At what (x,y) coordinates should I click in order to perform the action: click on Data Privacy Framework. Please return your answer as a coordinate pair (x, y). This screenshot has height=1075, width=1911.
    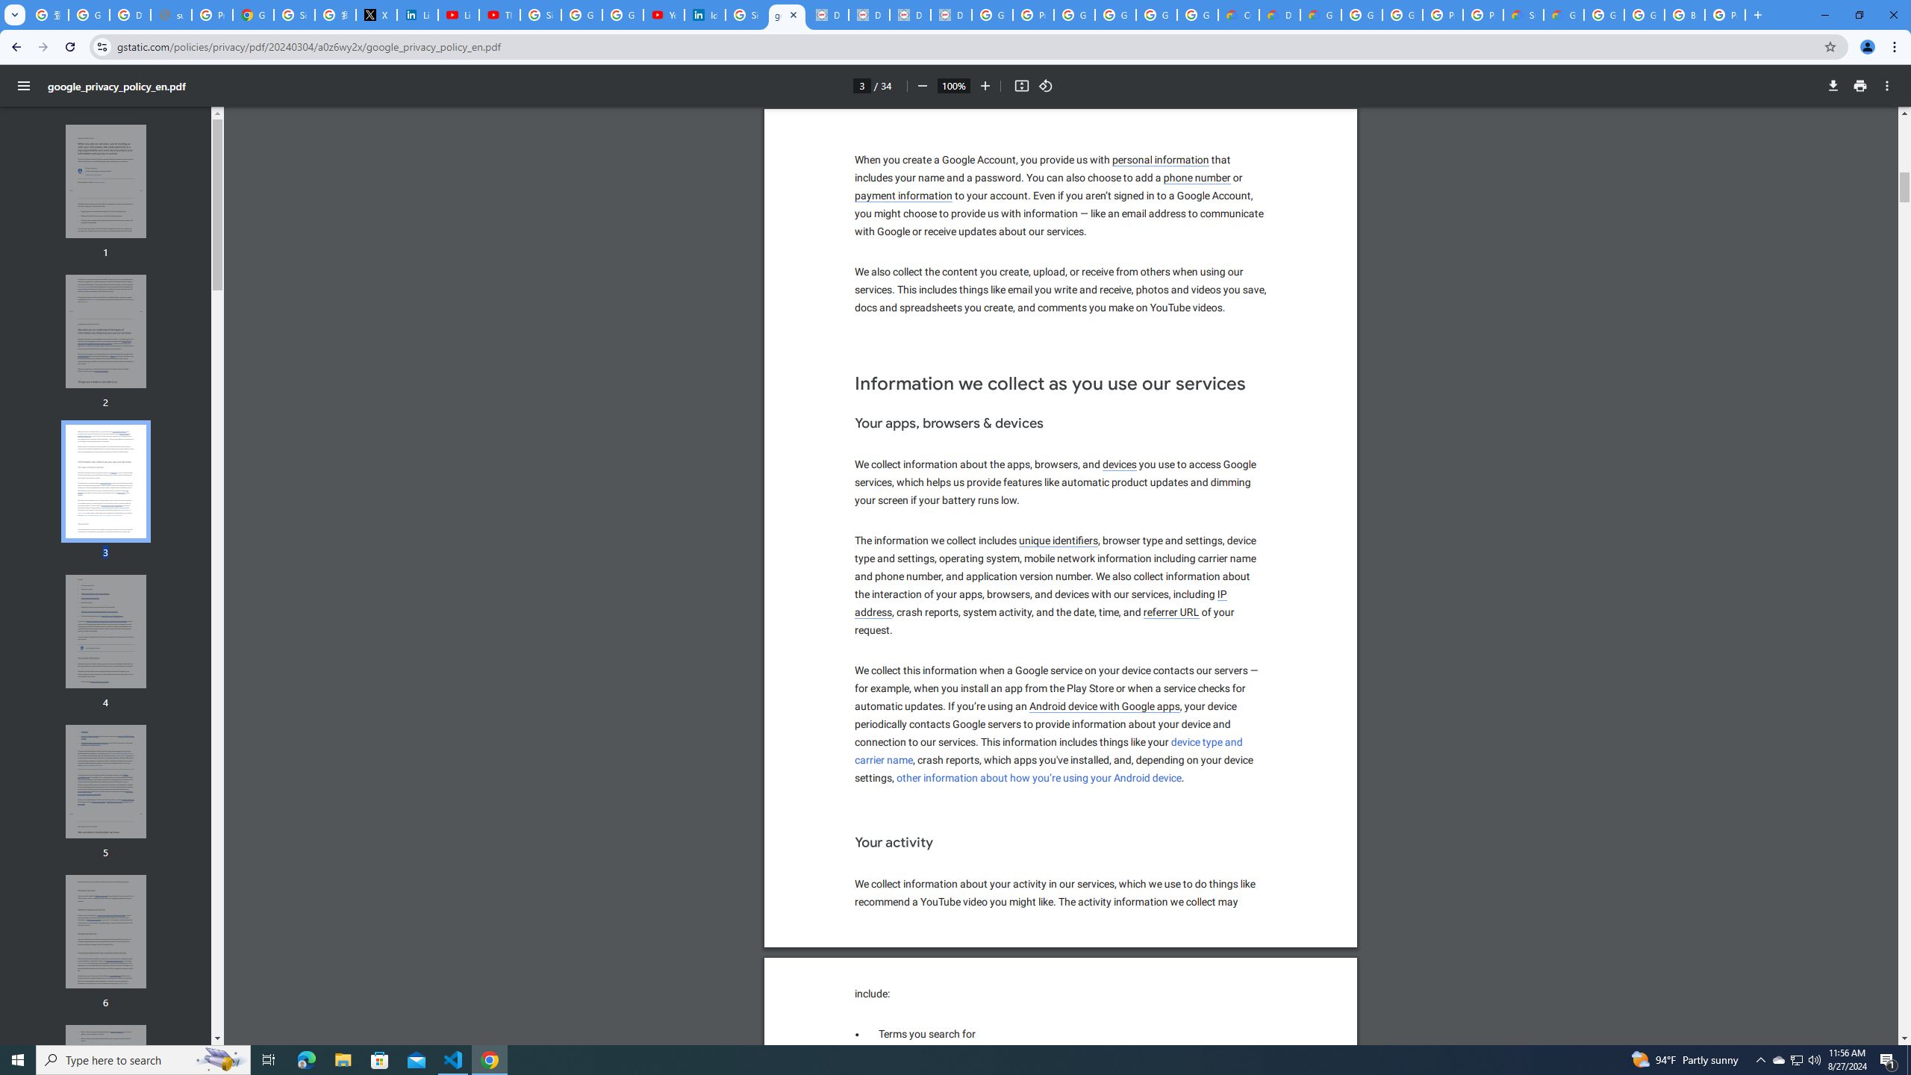
    Looking at the image, I should click on (828, 15).